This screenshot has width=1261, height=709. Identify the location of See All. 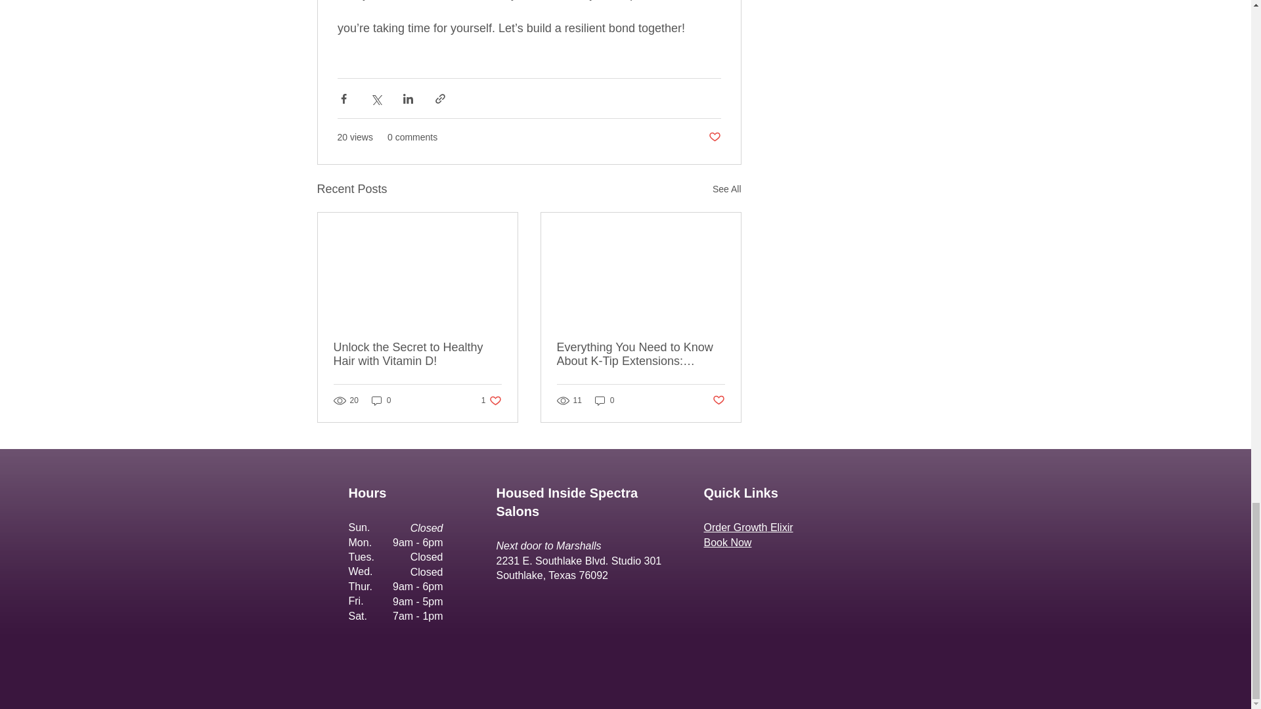
(381, 400).